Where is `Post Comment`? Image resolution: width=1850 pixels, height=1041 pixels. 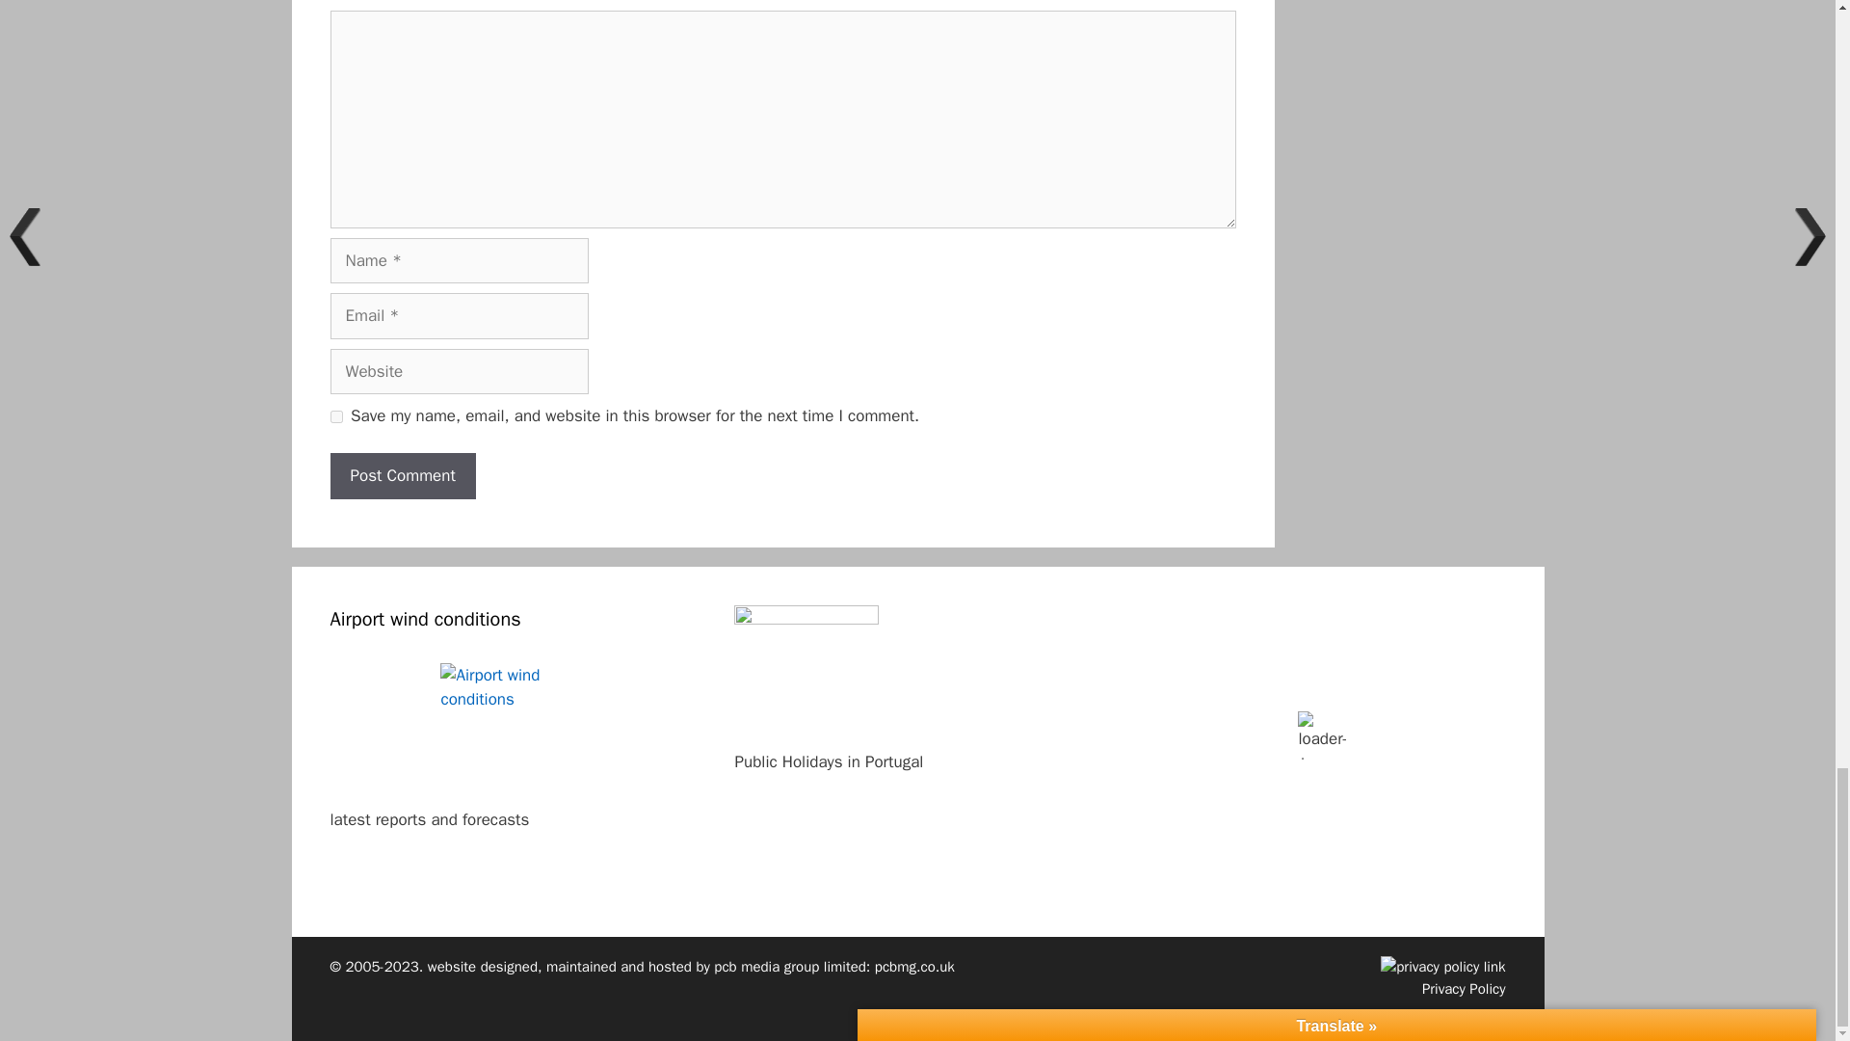 Post Comment is located at coordinates (402, 476).